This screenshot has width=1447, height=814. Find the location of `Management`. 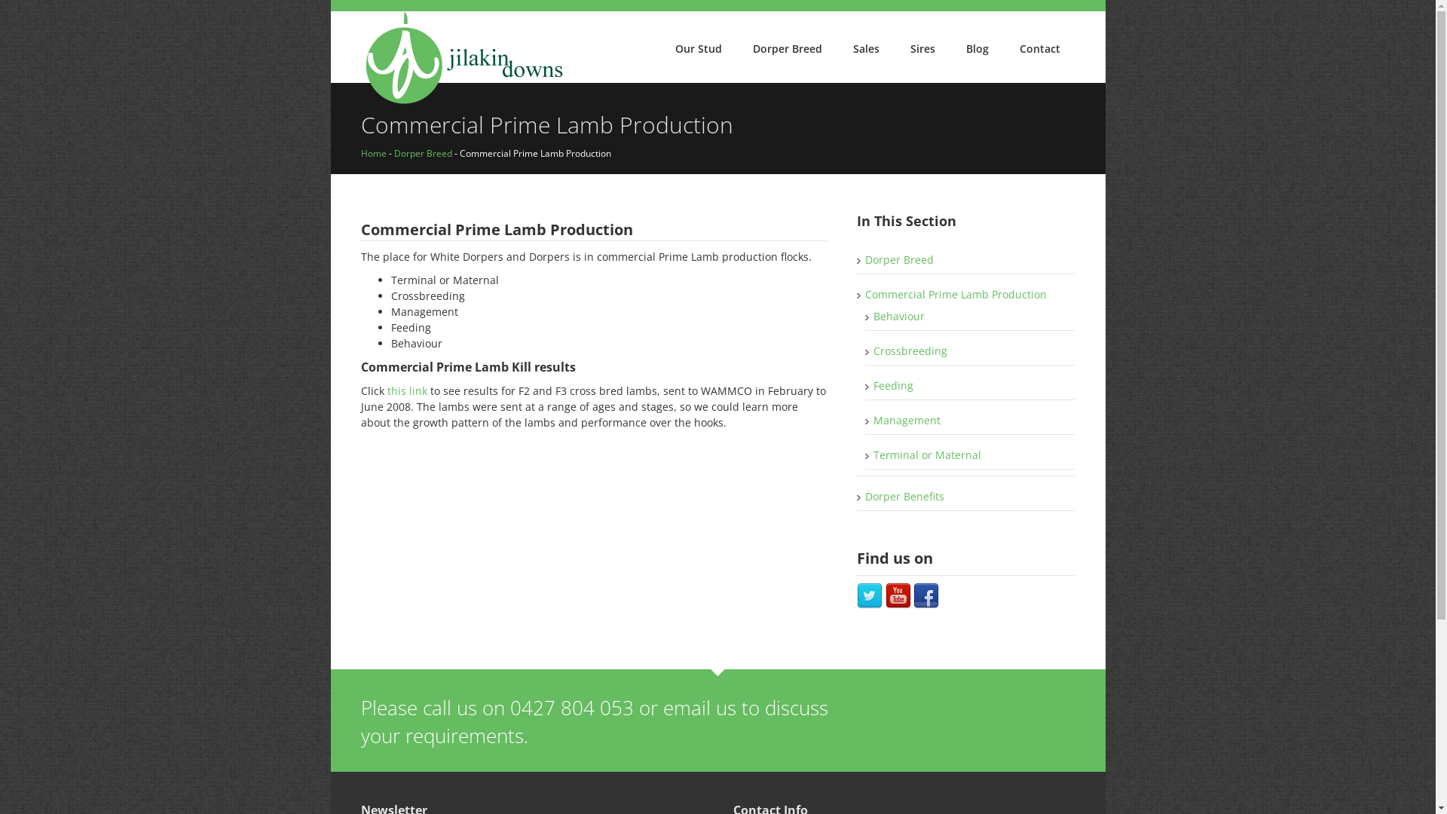

Management is located at coordinates (907, 421).